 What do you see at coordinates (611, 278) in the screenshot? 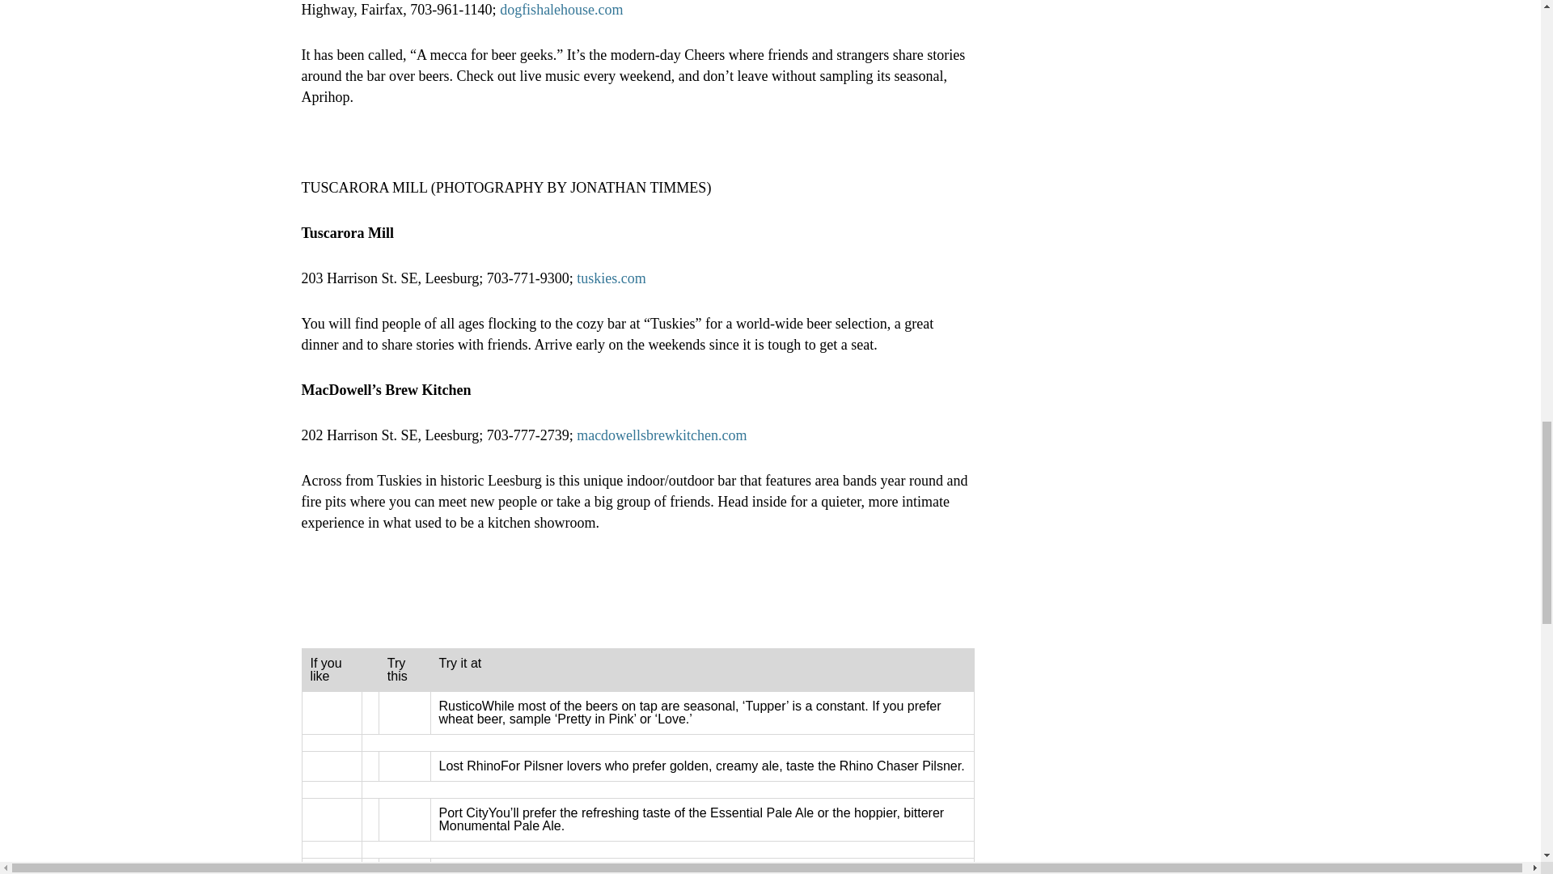
I see `tuskies.com` at bounding box center [611, 278].